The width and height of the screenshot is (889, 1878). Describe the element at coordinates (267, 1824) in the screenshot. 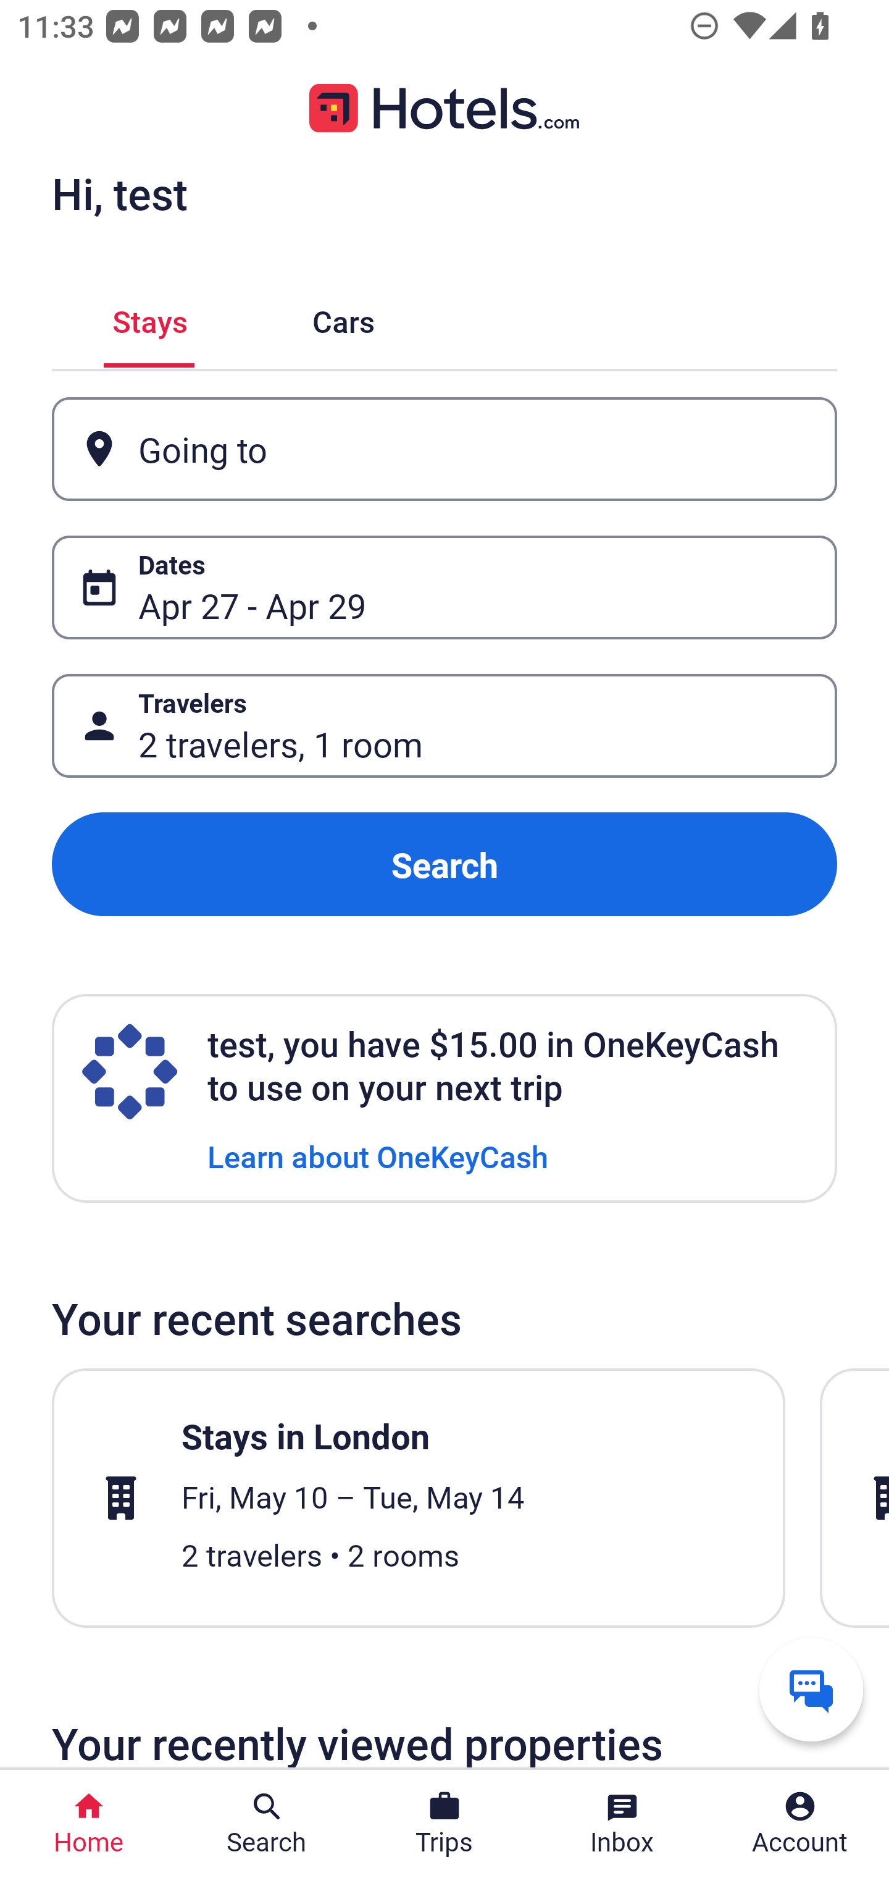

I see `Search Search Button` at that location.